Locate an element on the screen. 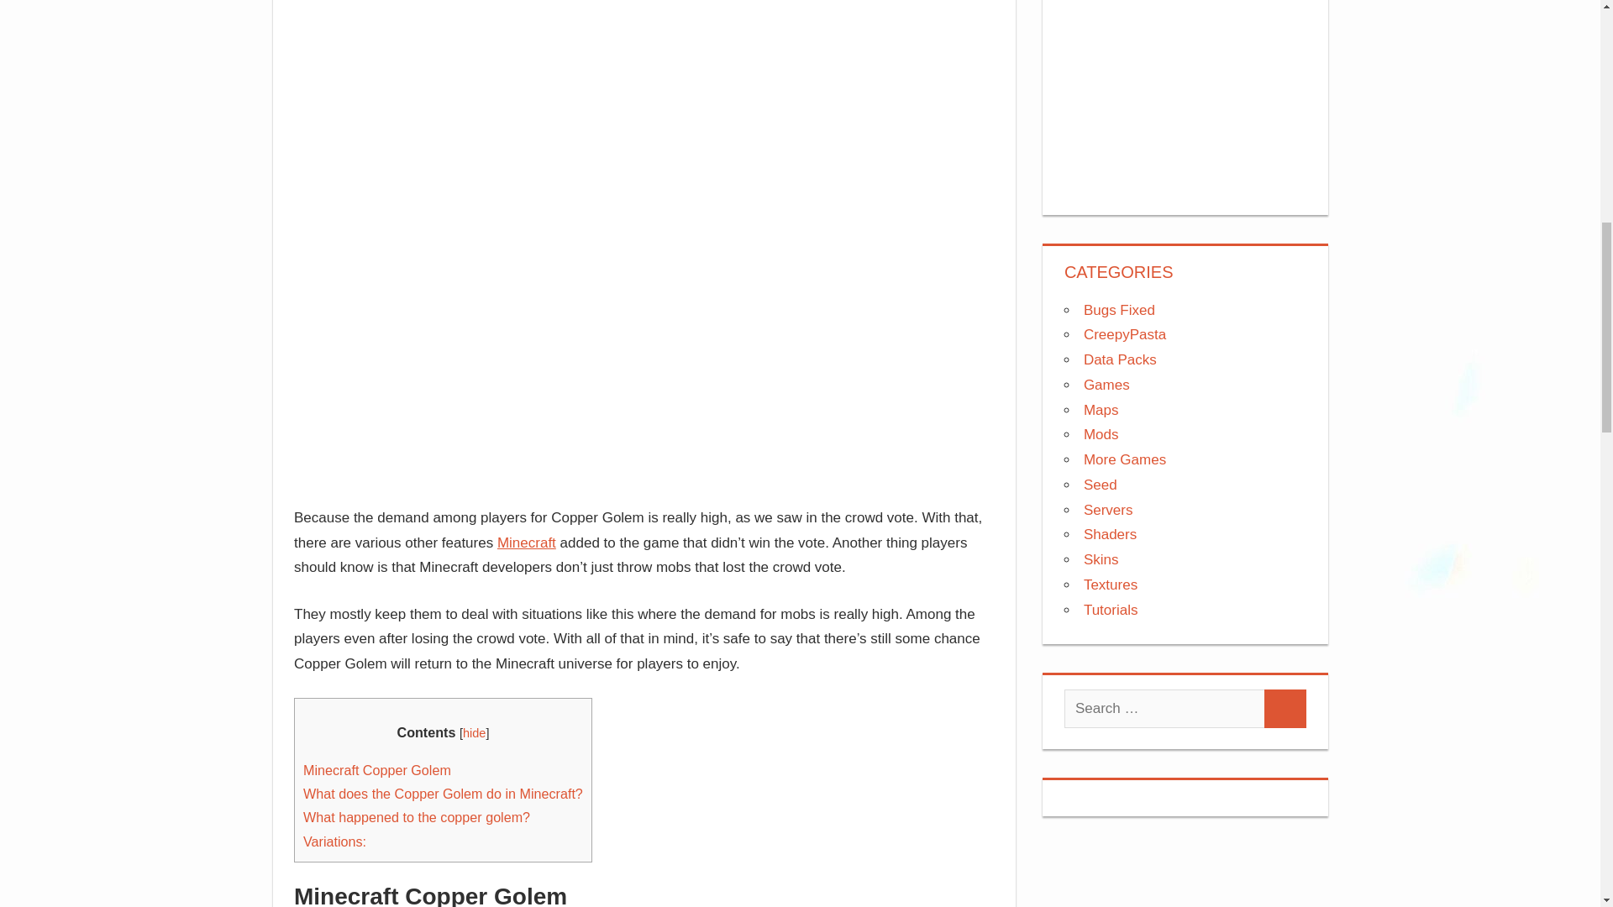 The height and width of the screenshot is (907, 1613). Search for: is located at coordinates (1164, 709).